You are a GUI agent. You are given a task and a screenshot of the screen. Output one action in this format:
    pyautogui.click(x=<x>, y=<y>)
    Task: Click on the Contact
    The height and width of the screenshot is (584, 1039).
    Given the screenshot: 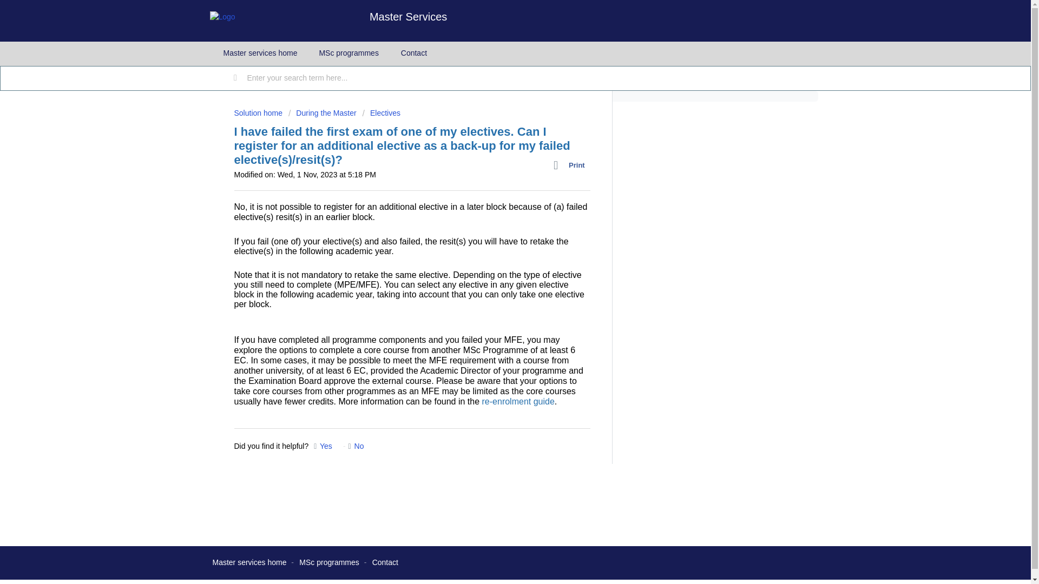 What is the action you would take?
    pyautogui.click(x=385, y=562)
    